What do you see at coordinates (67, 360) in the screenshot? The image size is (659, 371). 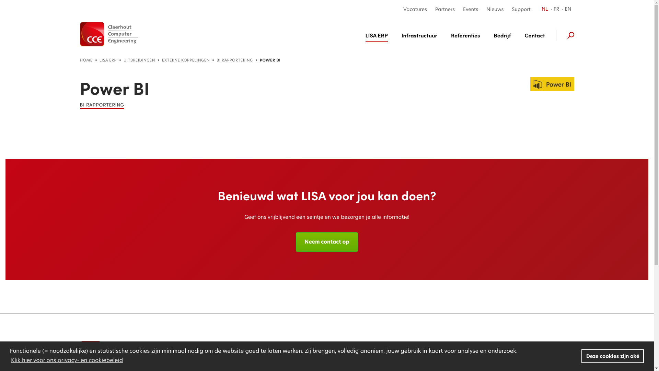 I see `Klik hier voor ons privacy- en cookiebeleid` at bounding box center [67, 360].